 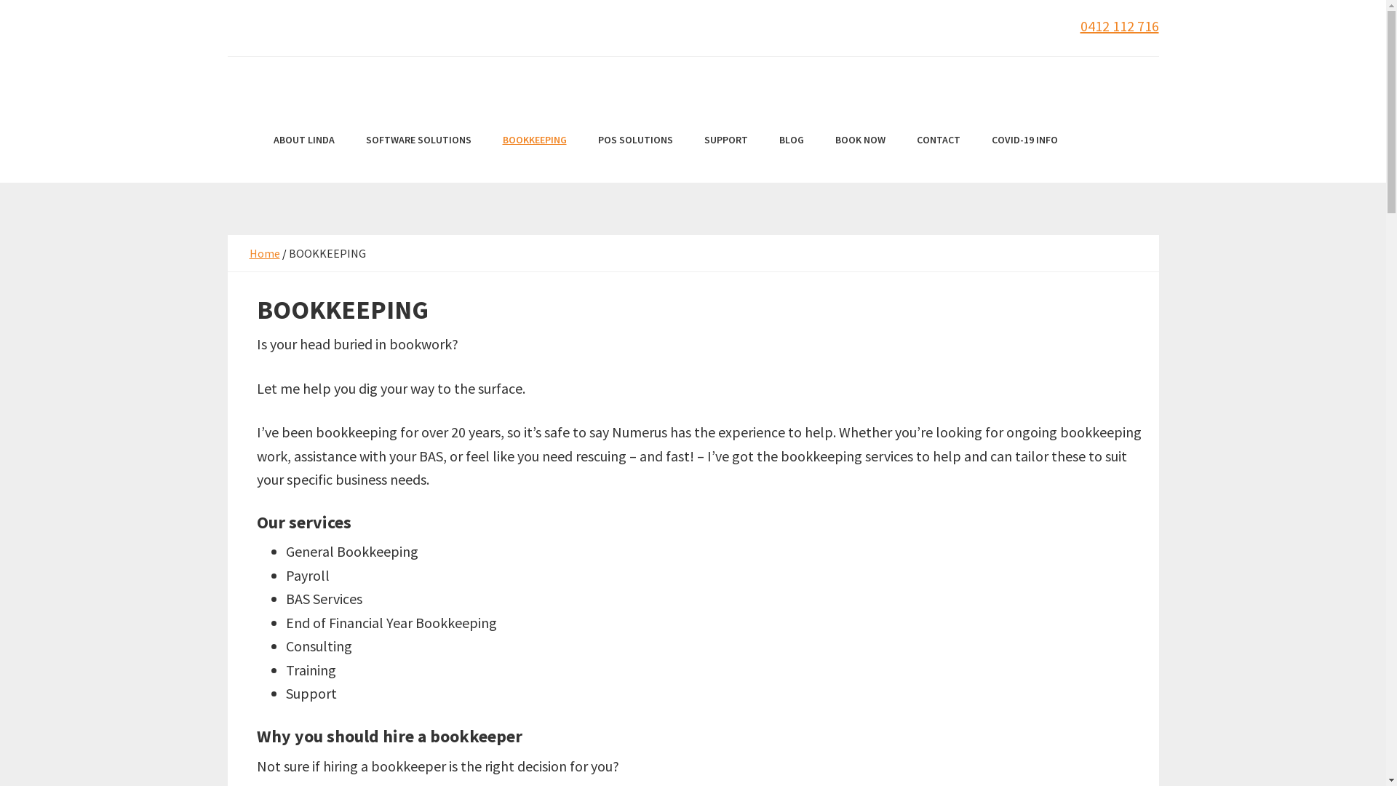 I want to click on POS SOLUTIONS, so click(x=636, y=139).